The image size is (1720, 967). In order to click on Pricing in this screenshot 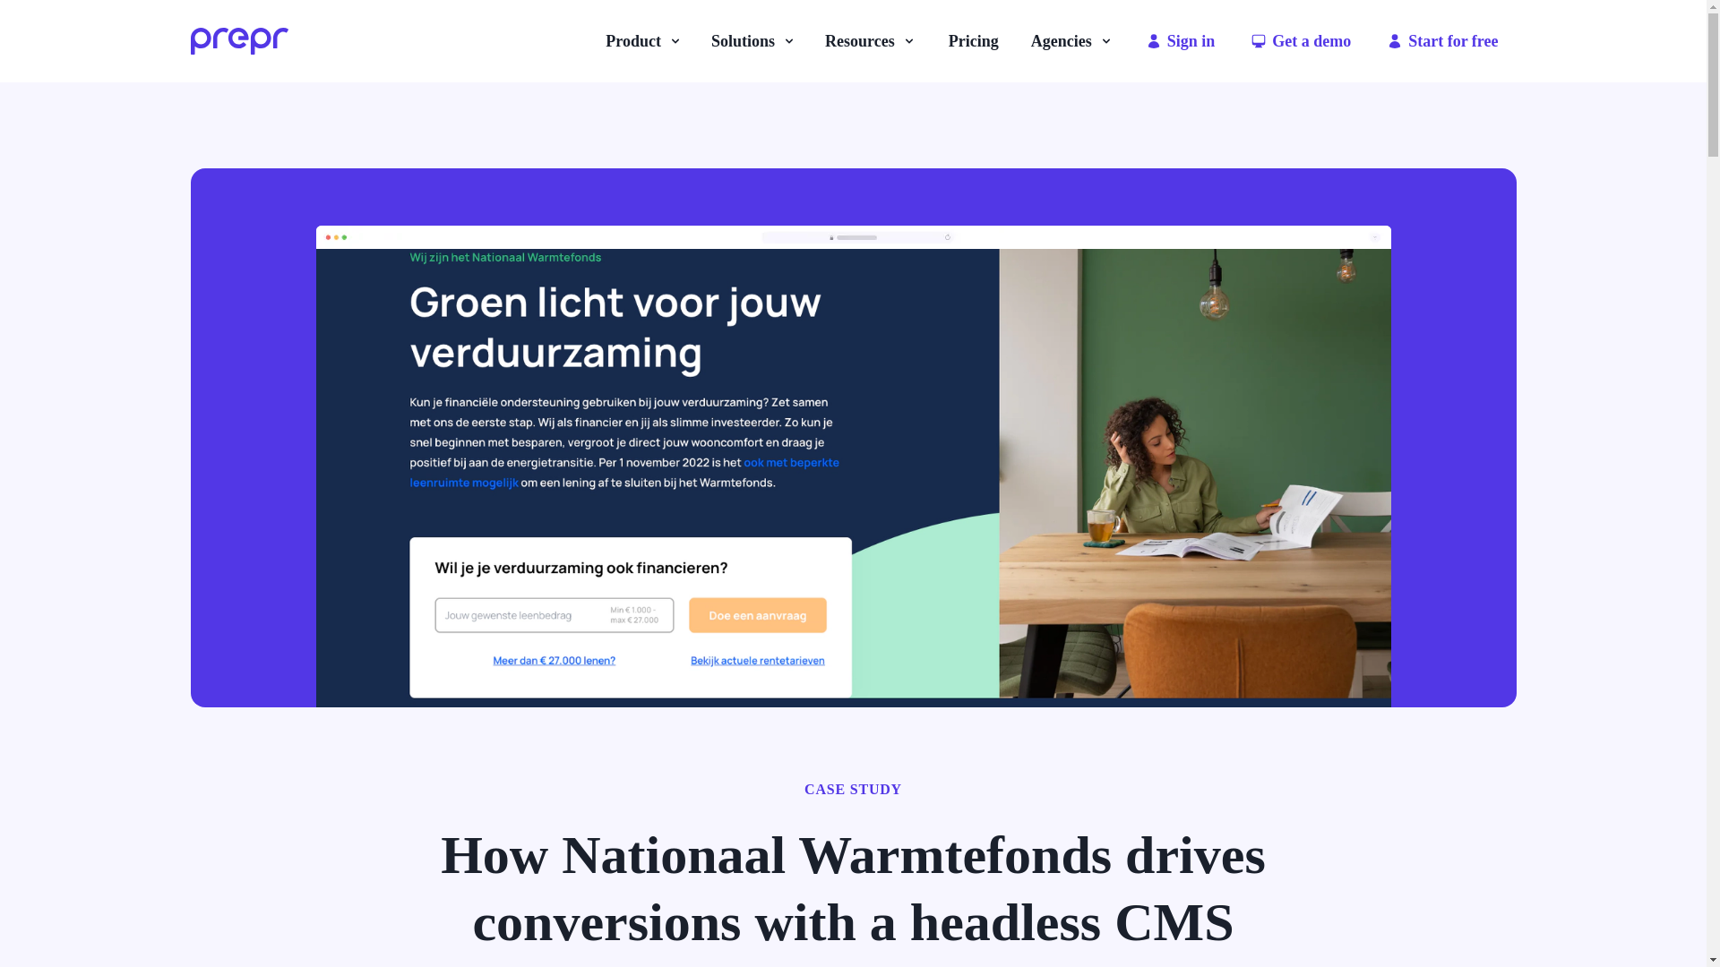, I will do `click(973, 41)`.